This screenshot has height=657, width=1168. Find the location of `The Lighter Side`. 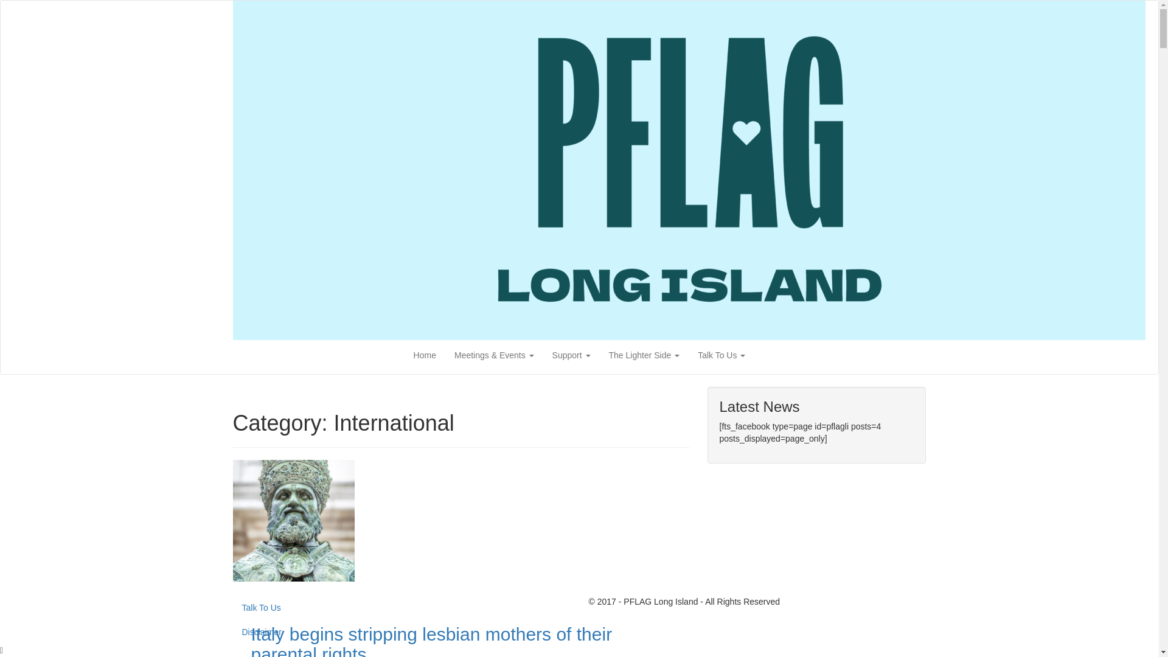

The Lighter Side is located at coordinates (644, 355).